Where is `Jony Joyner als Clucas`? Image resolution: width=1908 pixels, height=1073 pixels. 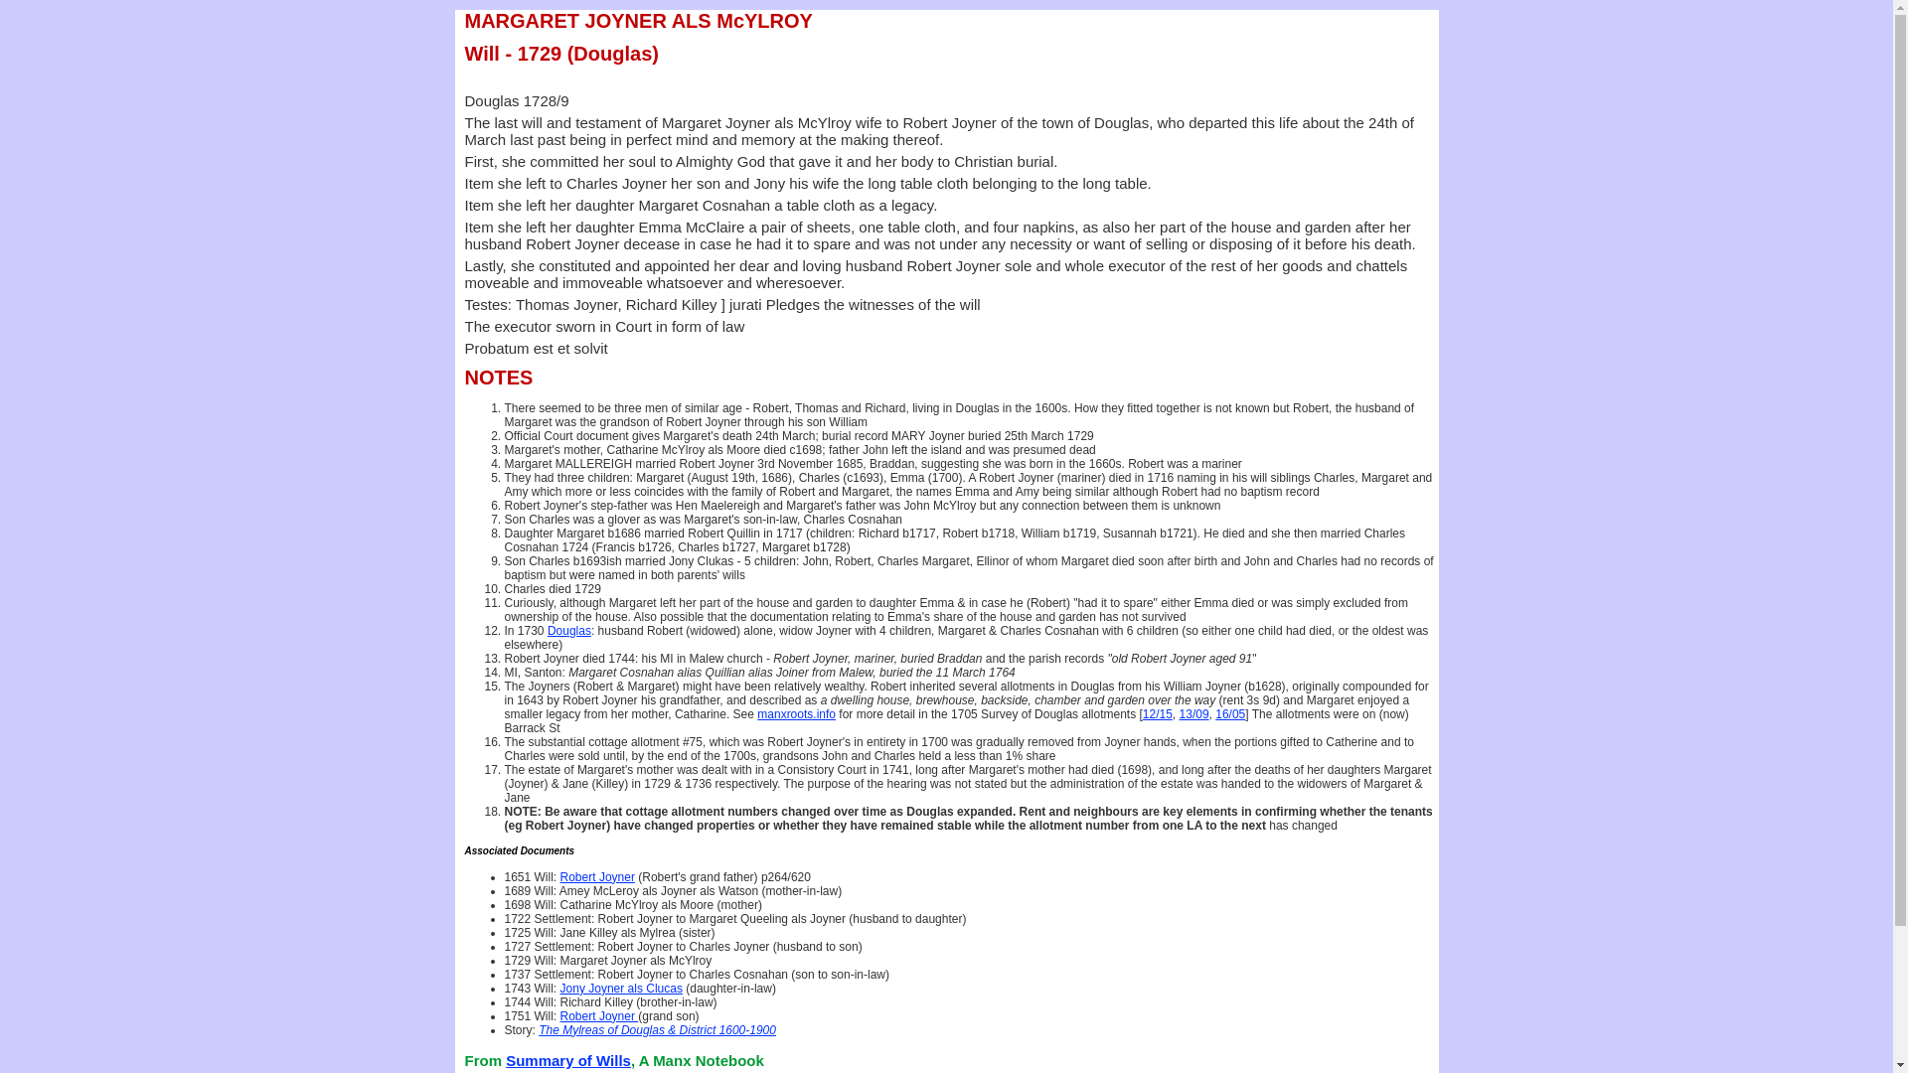 Jony Joyner als Clucas is located at coordinates (622, 989).